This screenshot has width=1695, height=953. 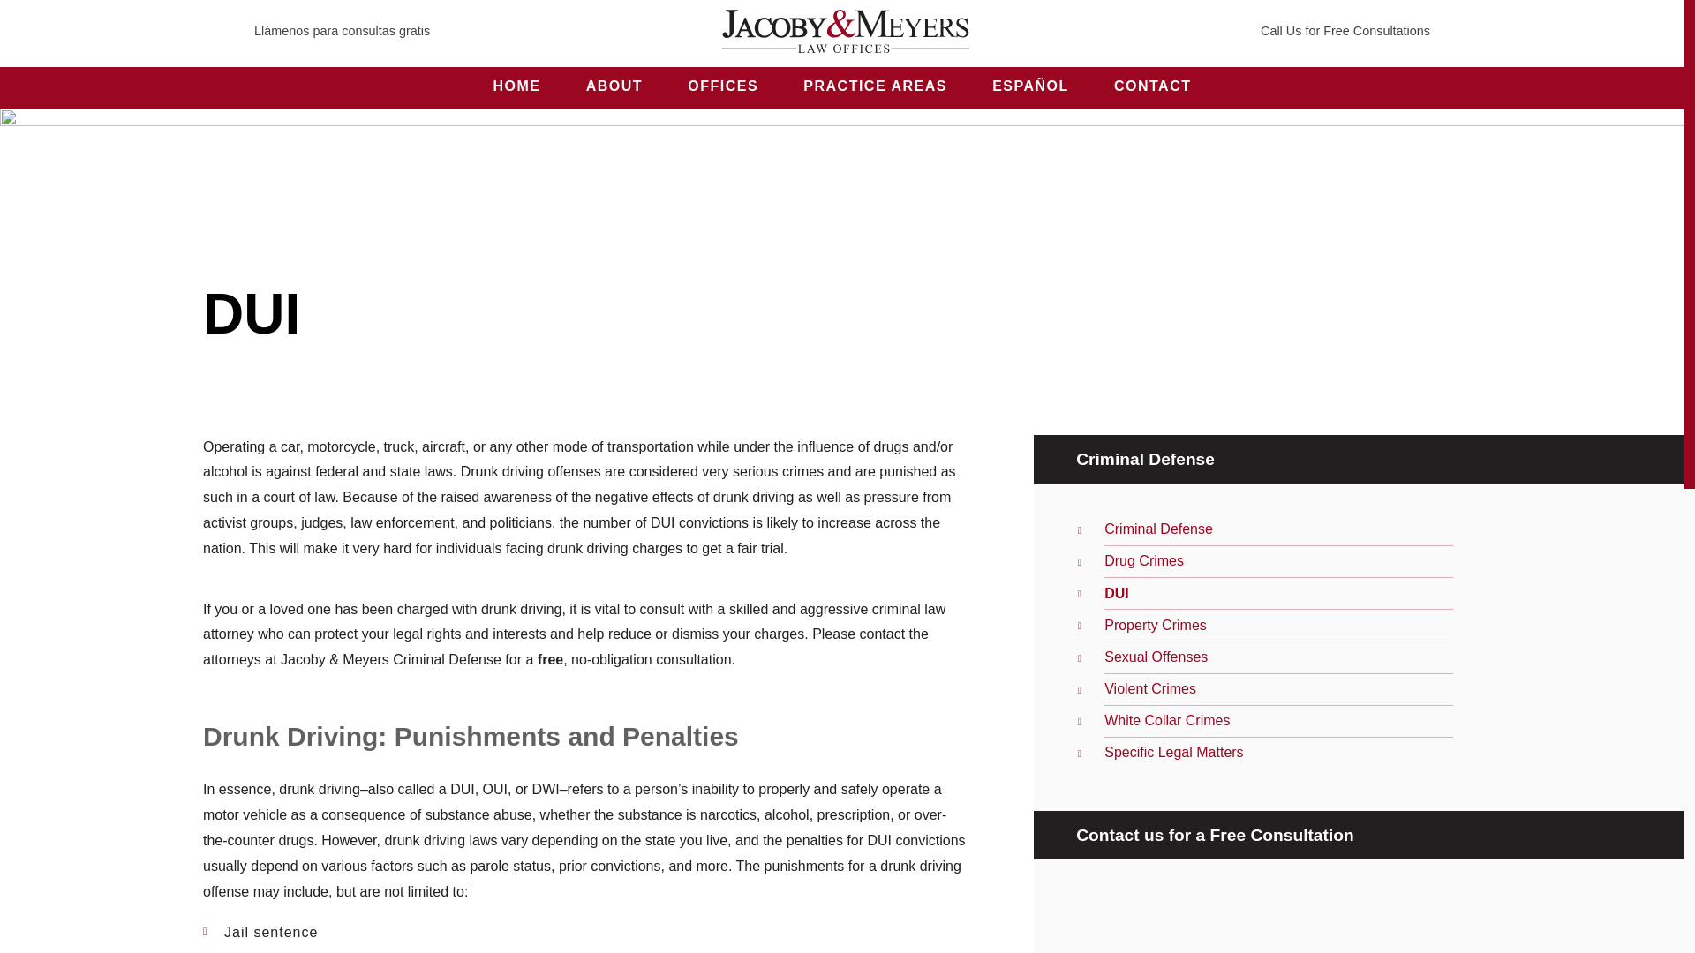 I want to click on ABOUT, so click(x=614, y=86).